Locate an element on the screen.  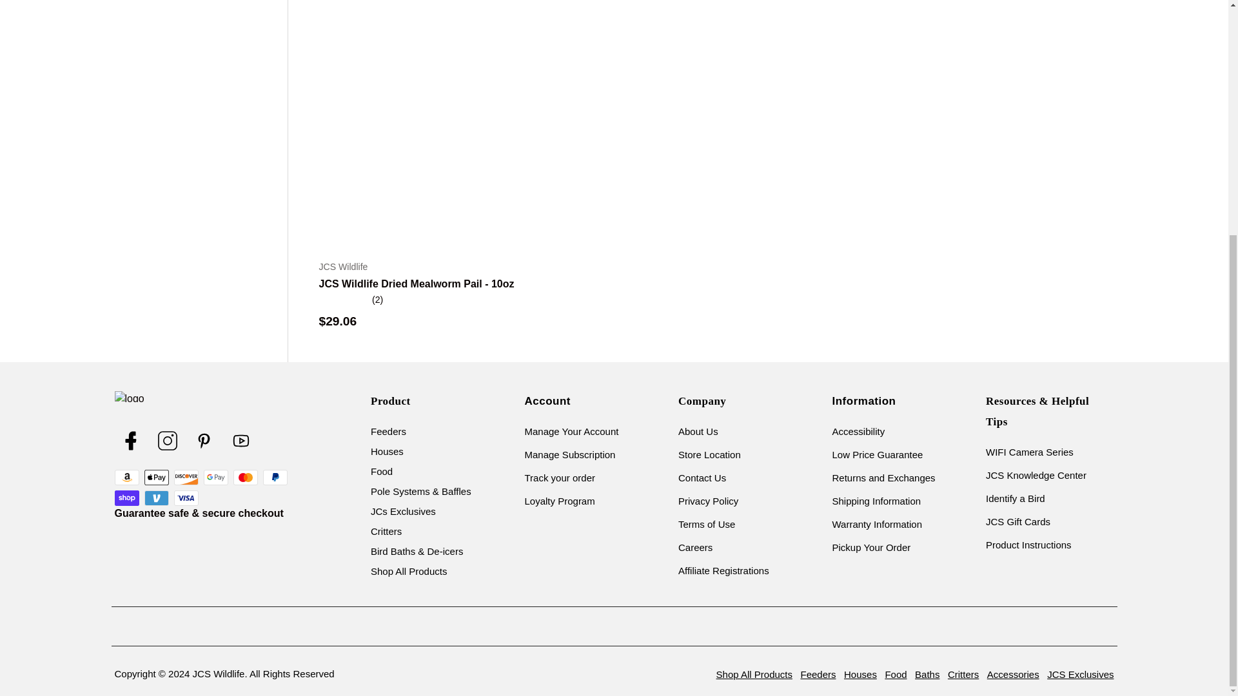
Store Location is located at coordinates (723, 455).